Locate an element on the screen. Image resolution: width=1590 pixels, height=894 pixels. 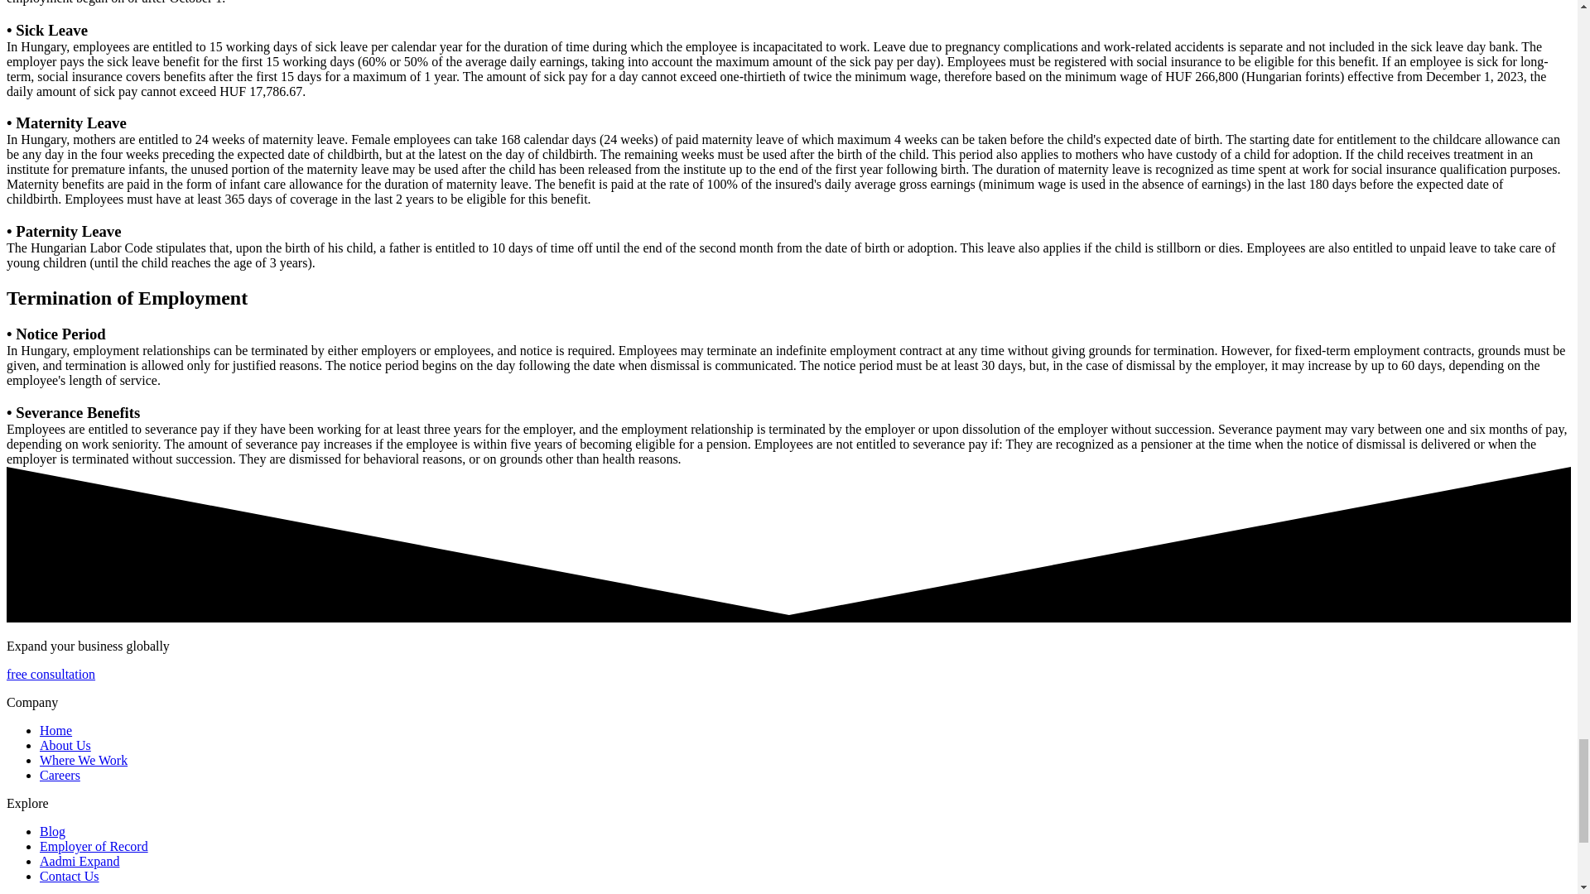
Where We Work is located at coordinates (83, 760).